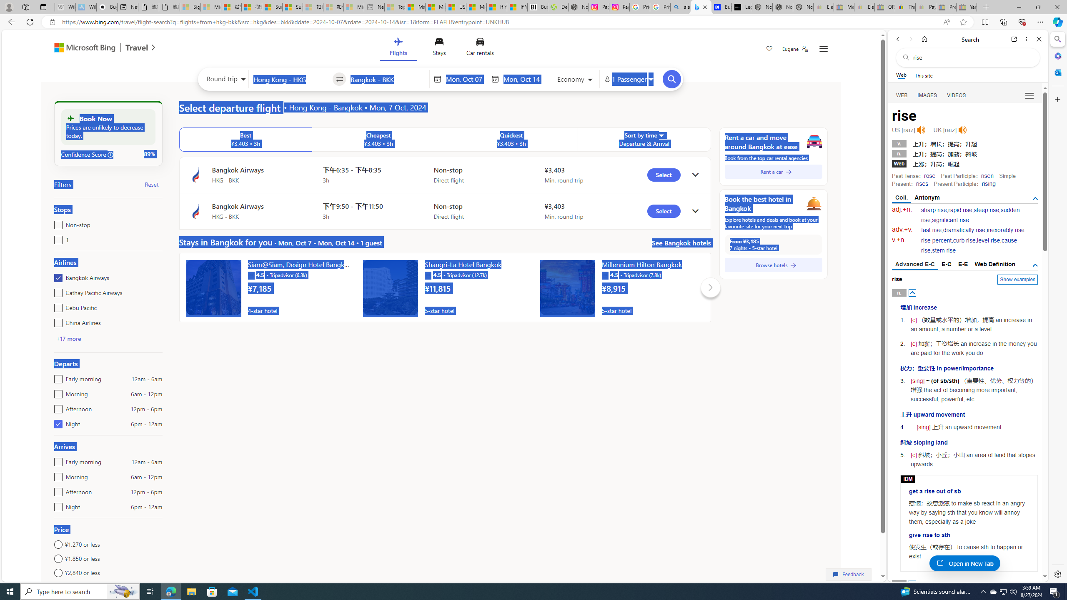 This screenshot has width=1067, height=600. Describe the element at coordinates (644, 140) in the screenshot. I see `Sort by time Sorter Departure & Arrival` at that location.